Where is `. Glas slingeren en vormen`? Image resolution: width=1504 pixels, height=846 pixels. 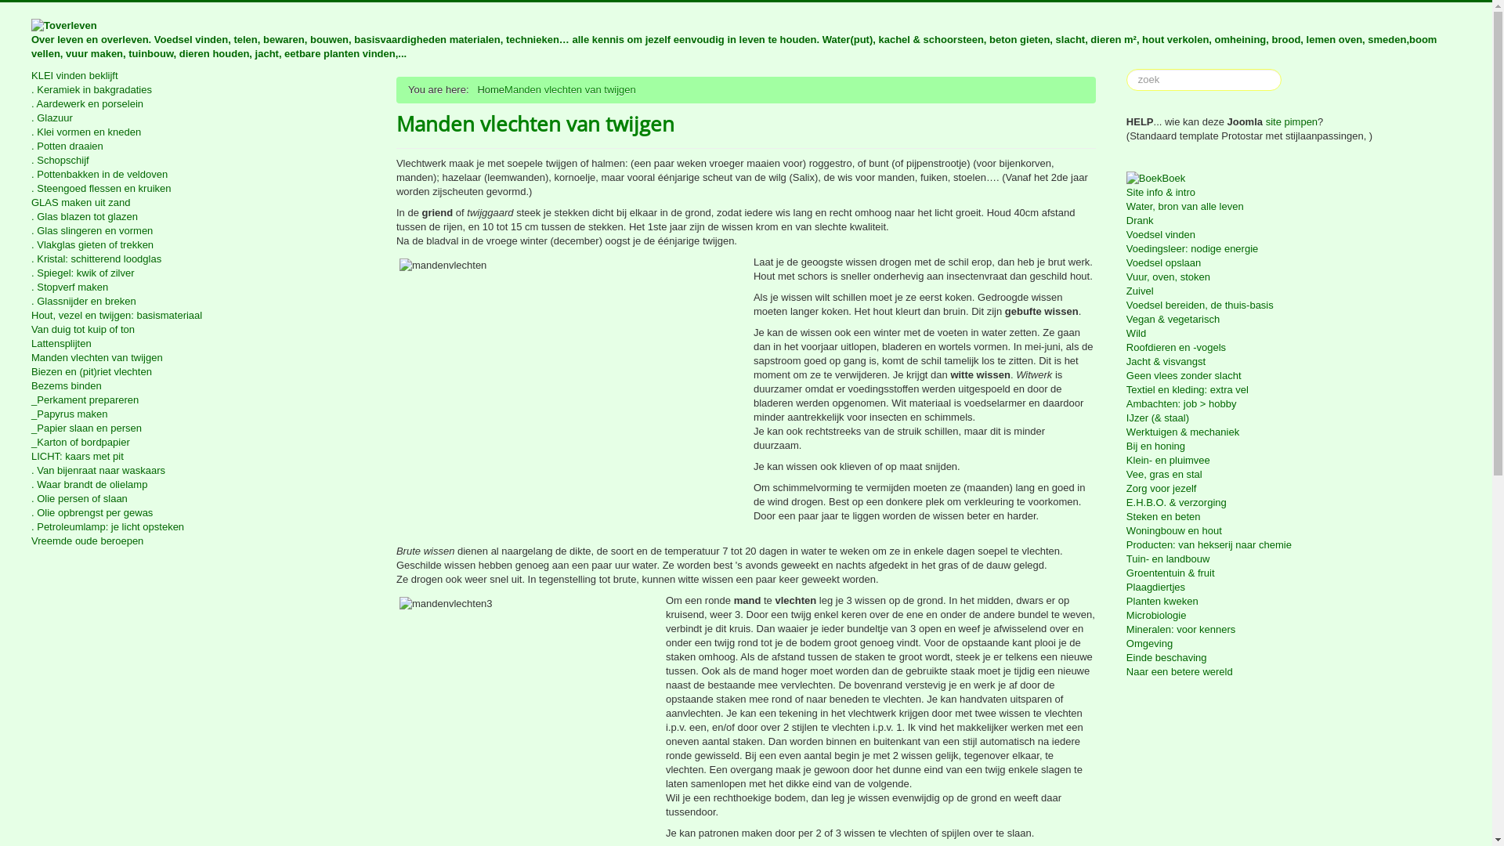 . Glas slingeren en vormen is located at coordinates (199, 231).